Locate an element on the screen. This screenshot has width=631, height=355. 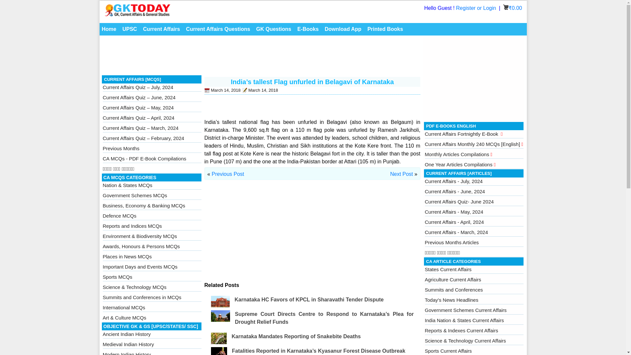
Register or Login is located at coordinates (477, 8).